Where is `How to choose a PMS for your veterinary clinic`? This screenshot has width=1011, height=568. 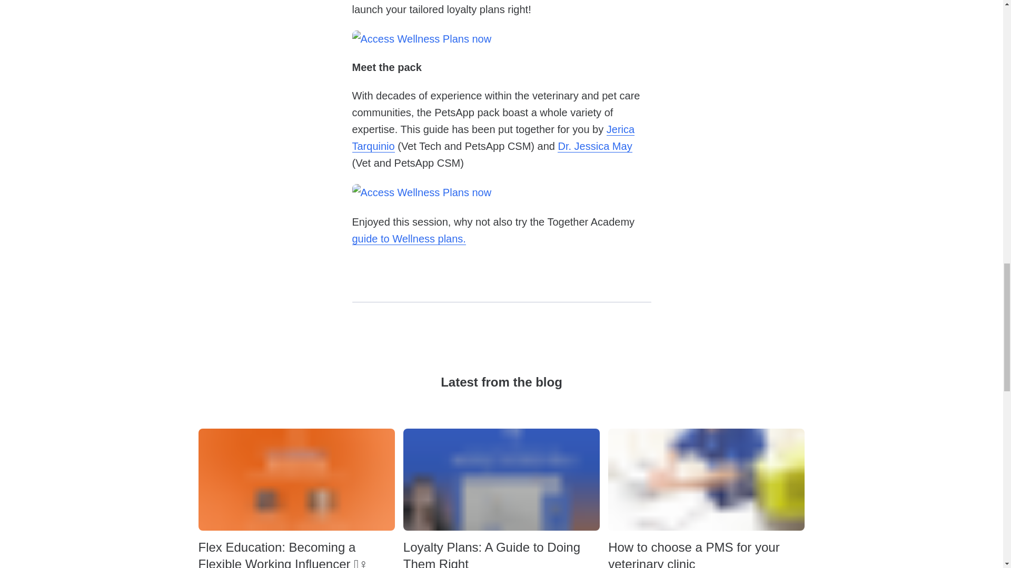 How to choose a PMS for your veterinary clinic is located at coordinates (707, 553).